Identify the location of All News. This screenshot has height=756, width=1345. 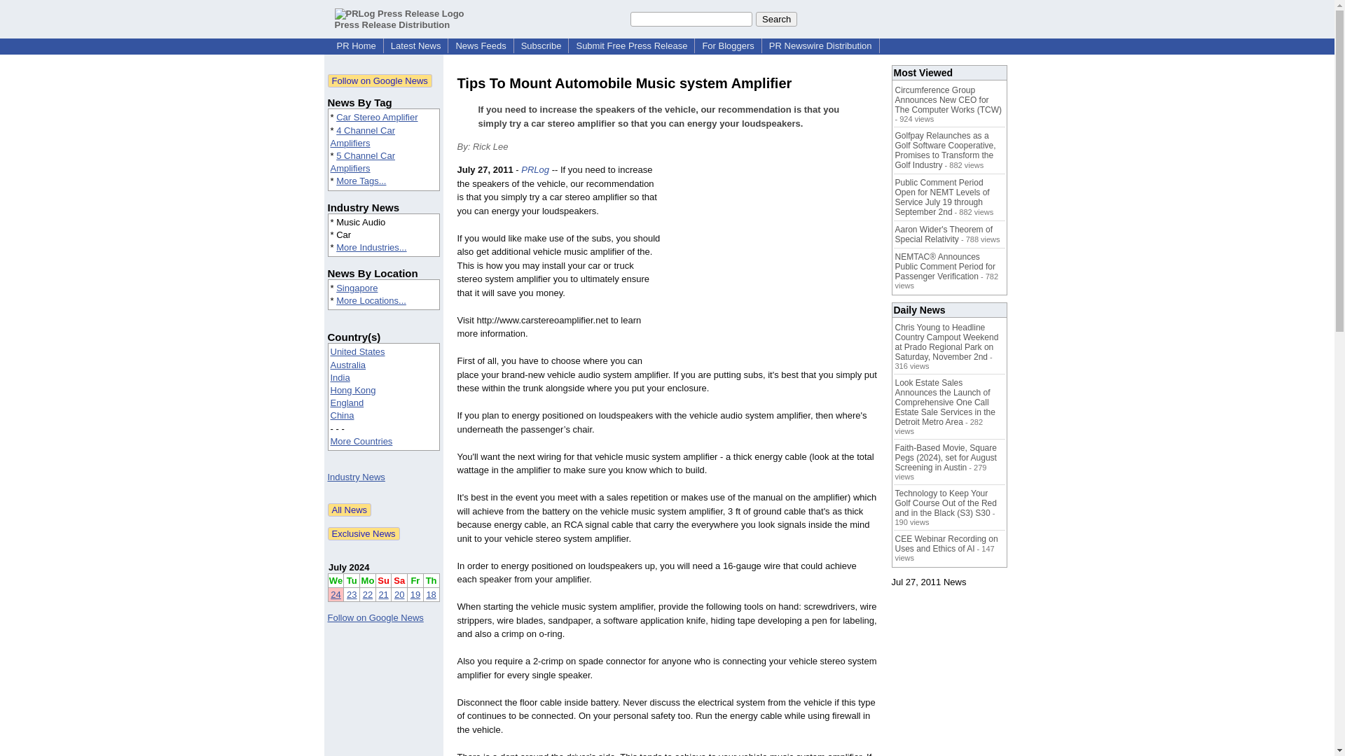
(350, 510).